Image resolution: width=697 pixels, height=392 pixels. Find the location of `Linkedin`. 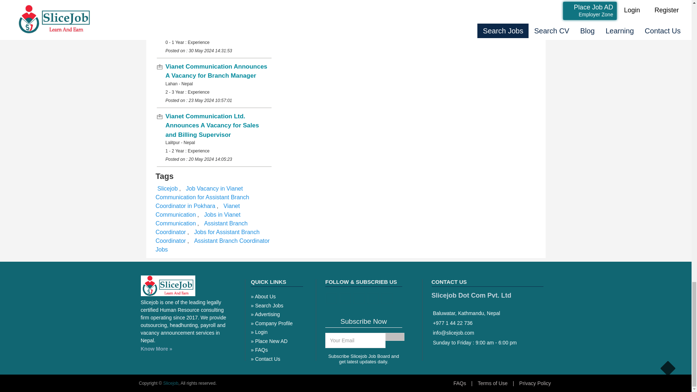

Linkedin is located at coordinates (387, 298).